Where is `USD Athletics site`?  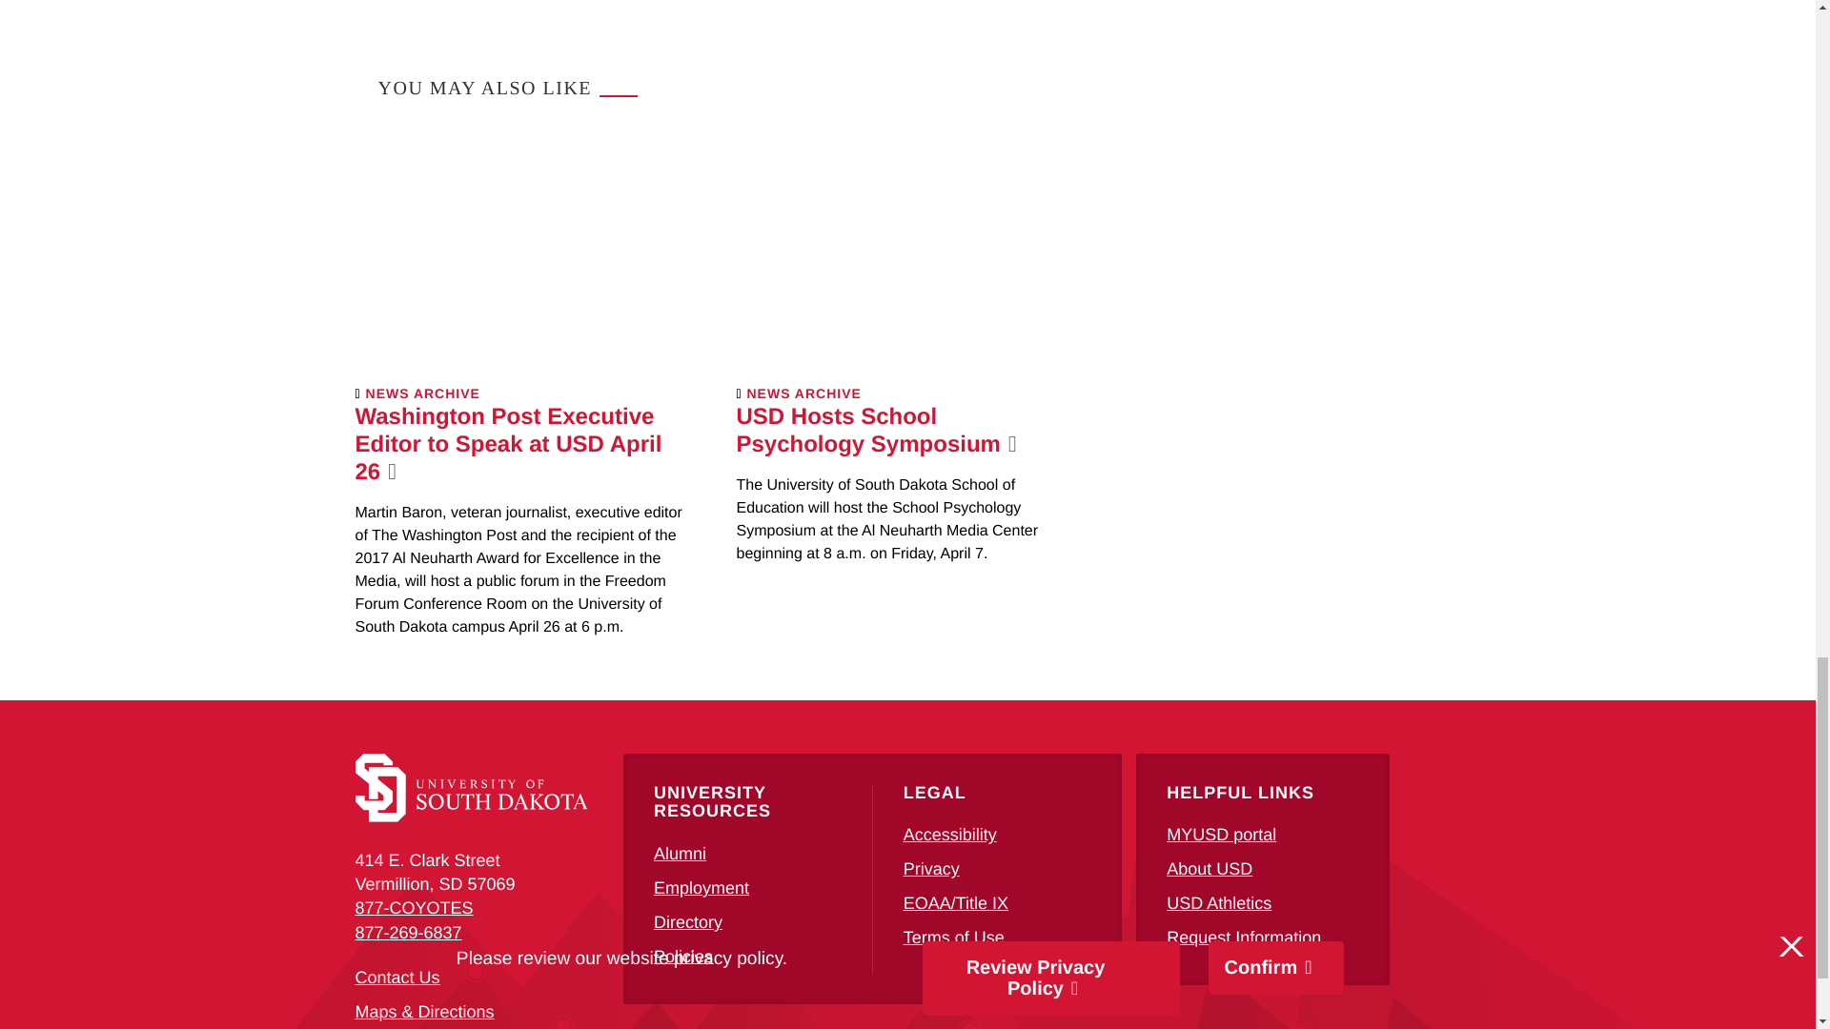 USD Athletics site is located at coordinates (1219, 903).